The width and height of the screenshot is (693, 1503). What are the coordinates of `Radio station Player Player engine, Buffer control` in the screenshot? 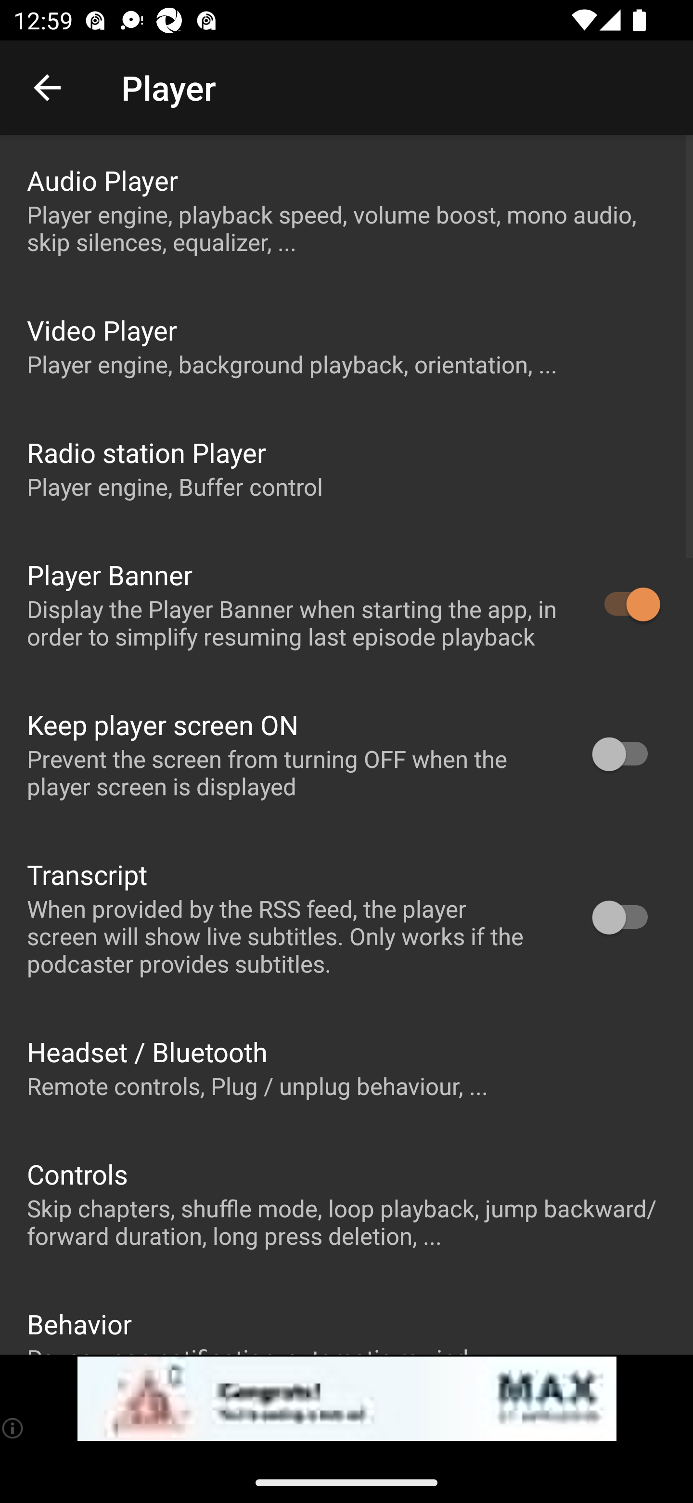 It's located at (346, 468).